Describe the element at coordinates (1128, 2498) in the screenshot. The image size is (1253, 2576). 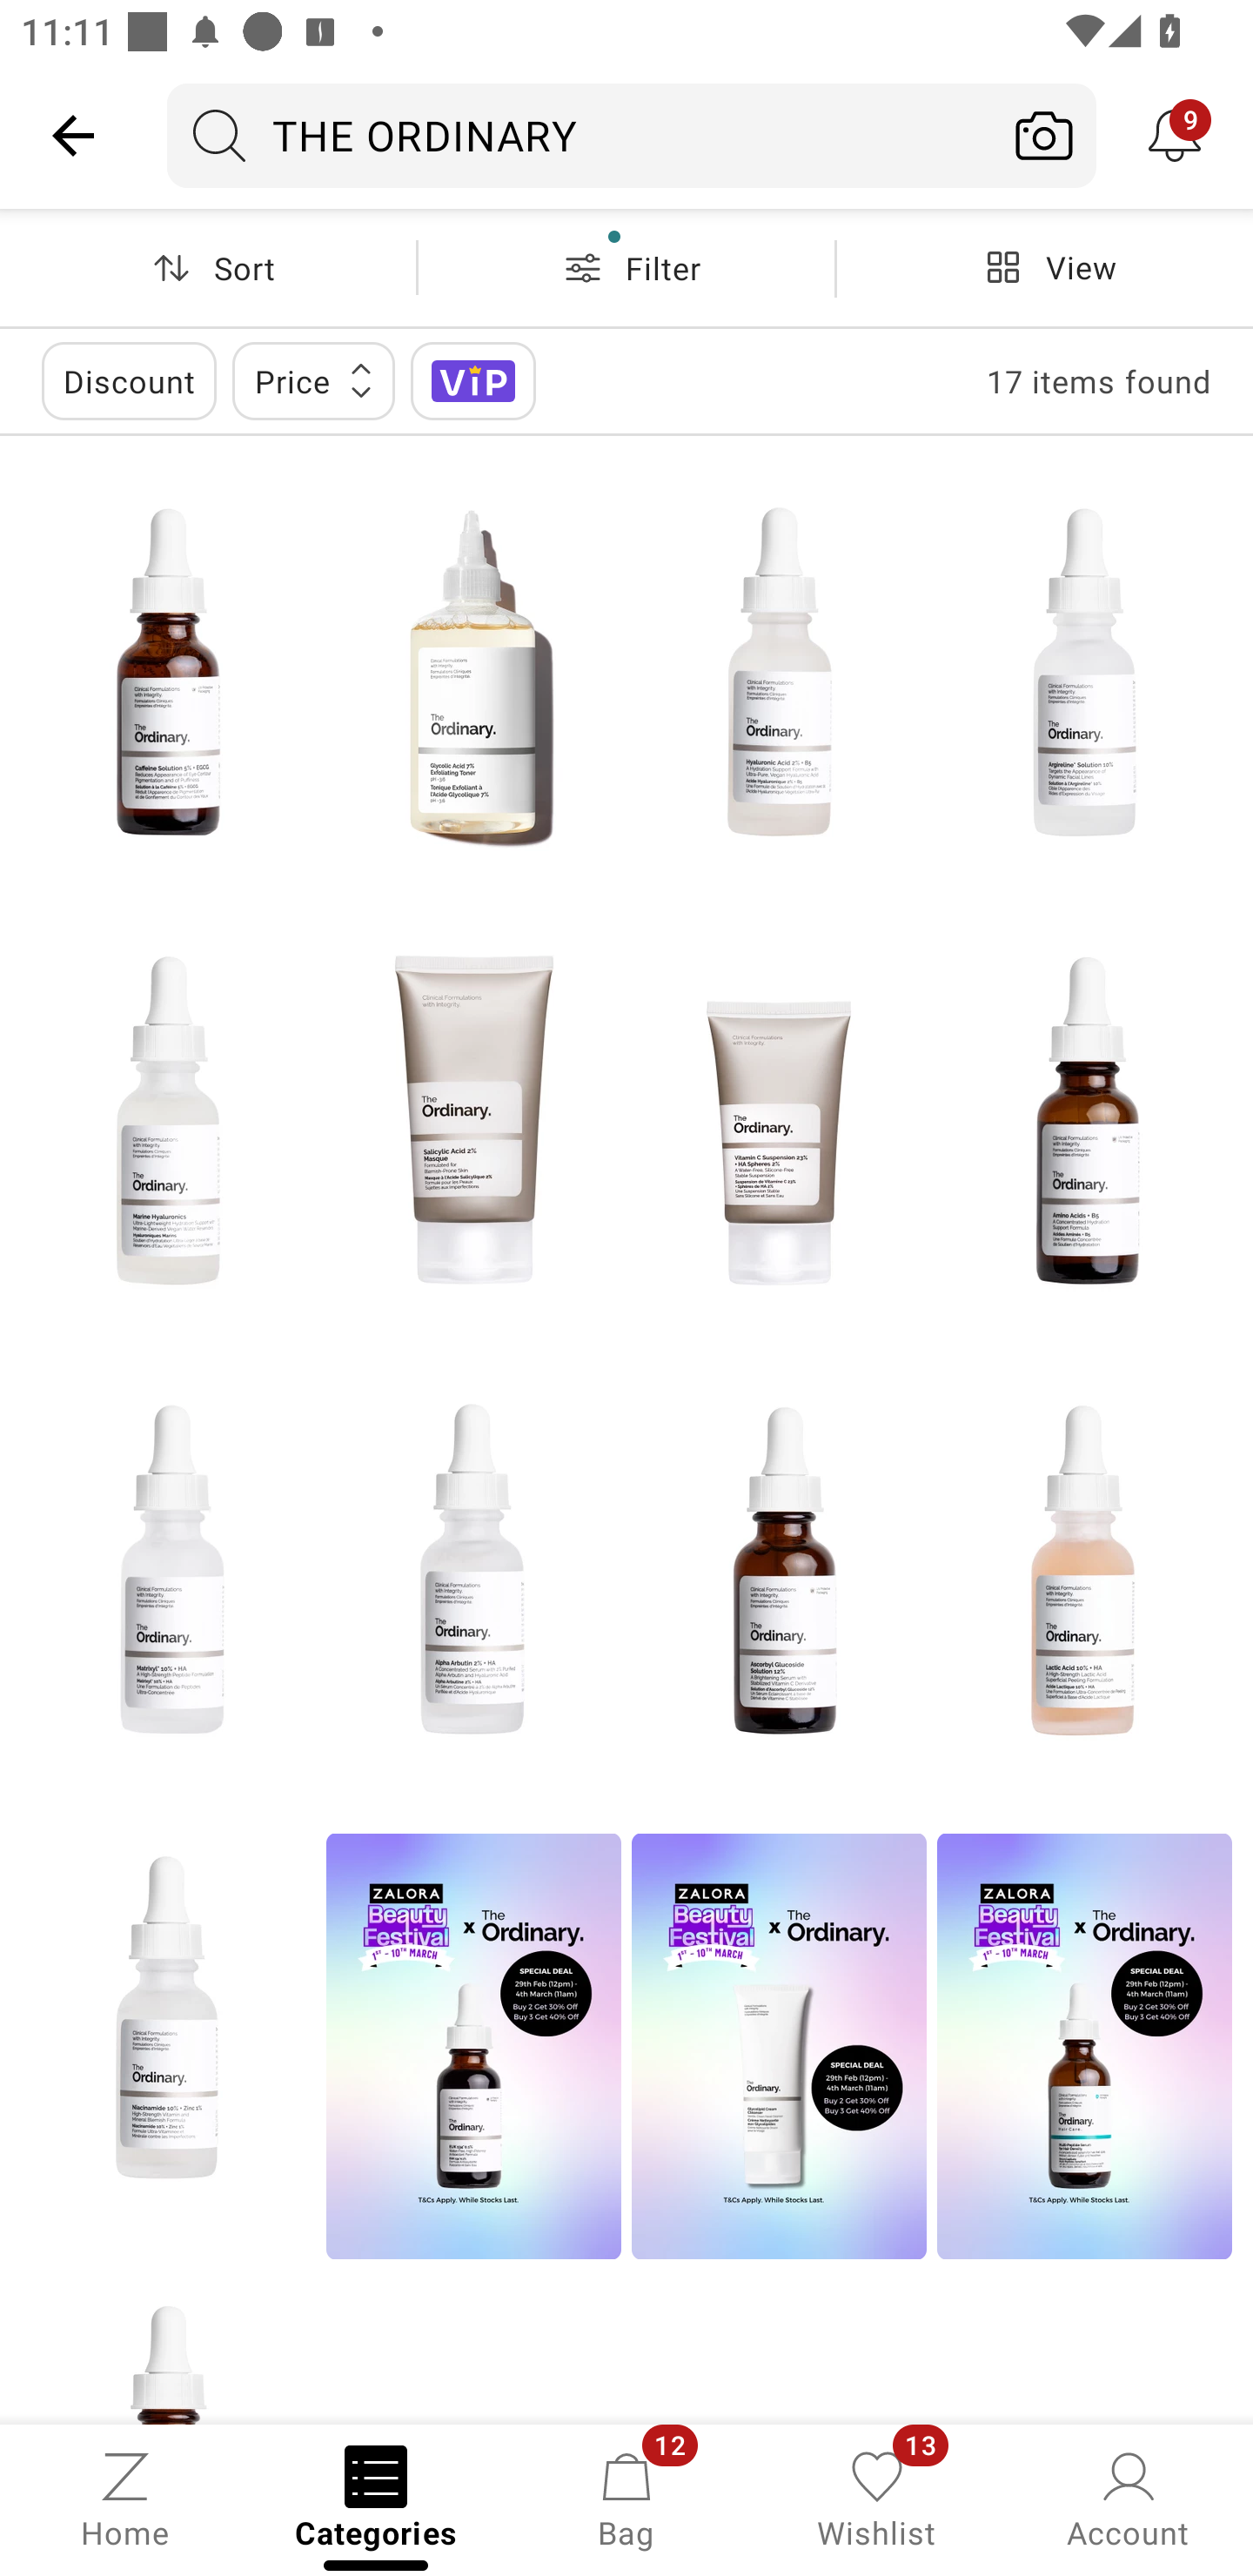
I see `Account` at that location.